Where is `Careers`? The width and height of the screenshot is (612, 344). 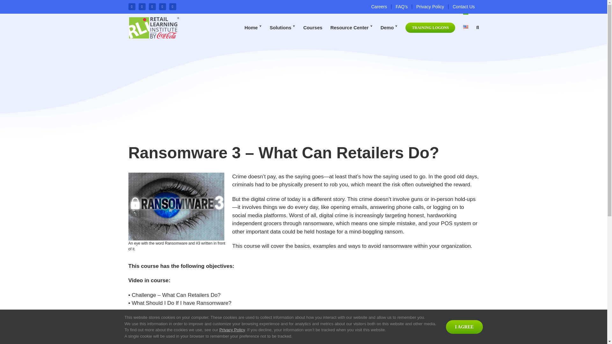
Careers is located at coordinates (379, 7).